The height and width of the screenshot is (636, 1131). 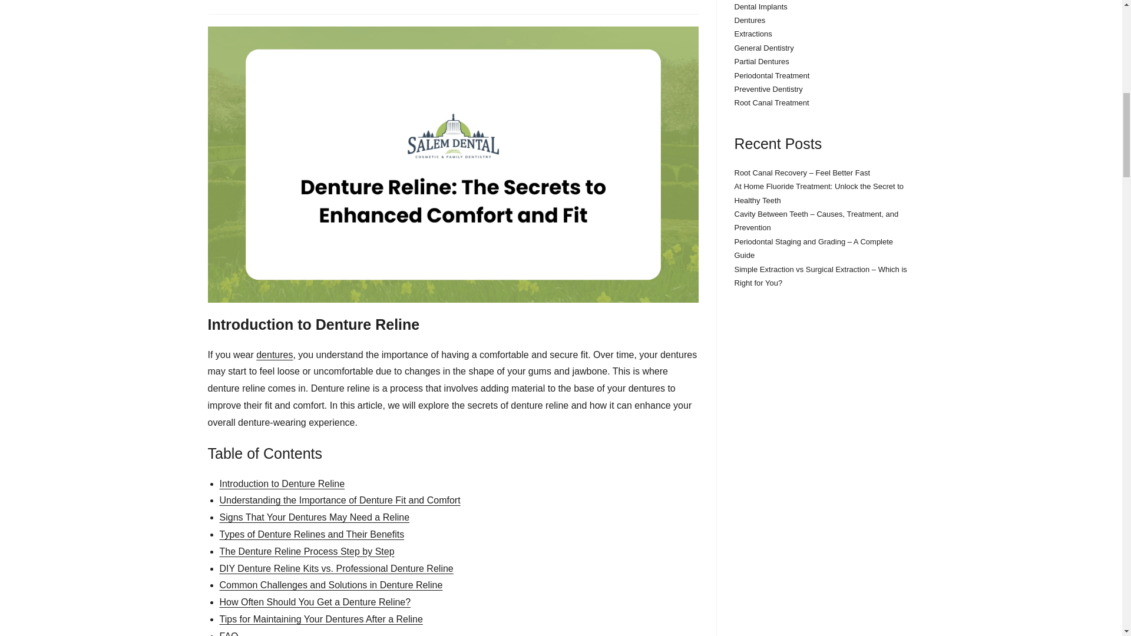 I want to click on Types of Denture Relines and Their Benefits, so click(x=311, y=534).